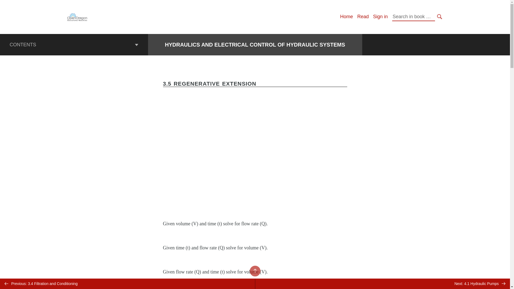 The image size is (514, 289). What do you see at coordinates (255, 271) in the screenshot?
I see `BACK TO TOP` at bounding box center [255, 271].